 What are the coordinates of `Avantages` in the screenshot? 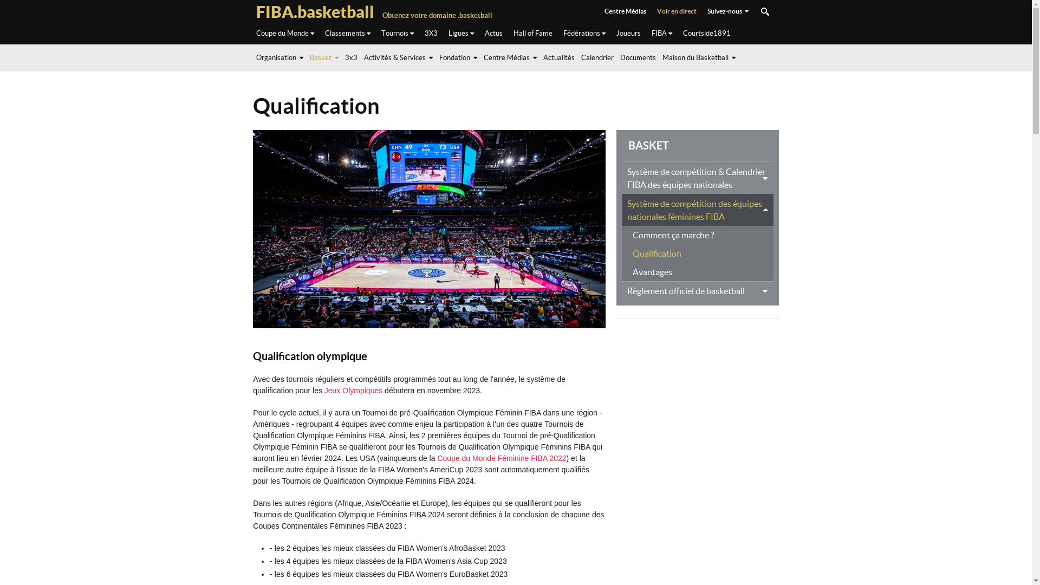 It's located at (698, 271).